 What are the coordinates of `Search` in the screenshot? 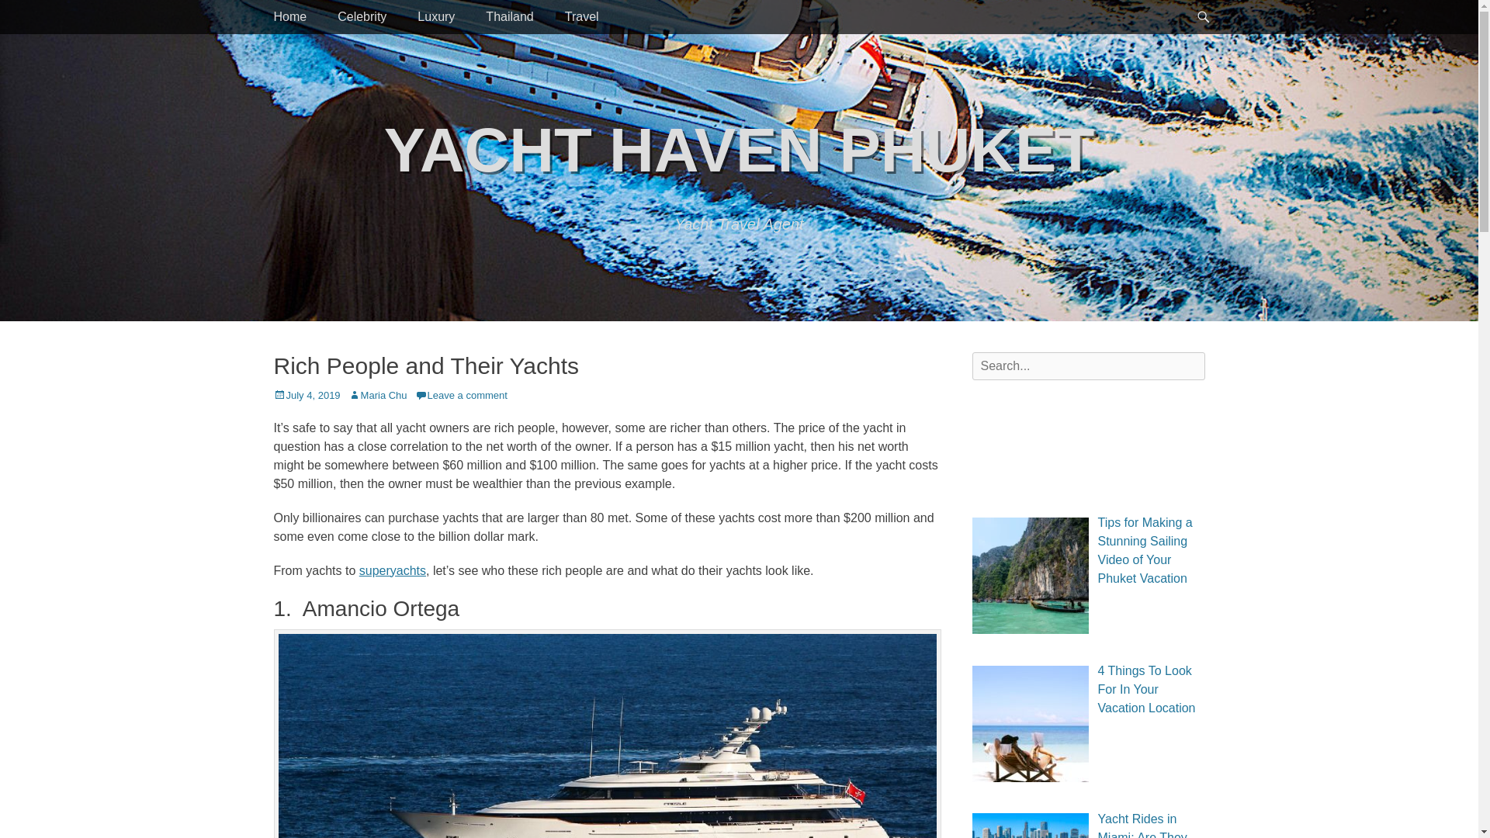 It's located at (32, 17).